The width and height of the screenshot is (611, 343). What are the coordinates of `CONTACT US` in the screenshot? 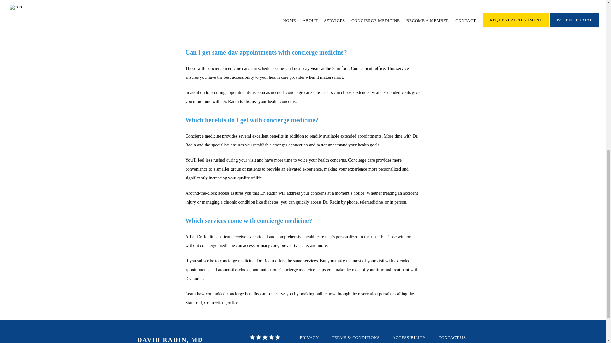 It's located at (452, 337).